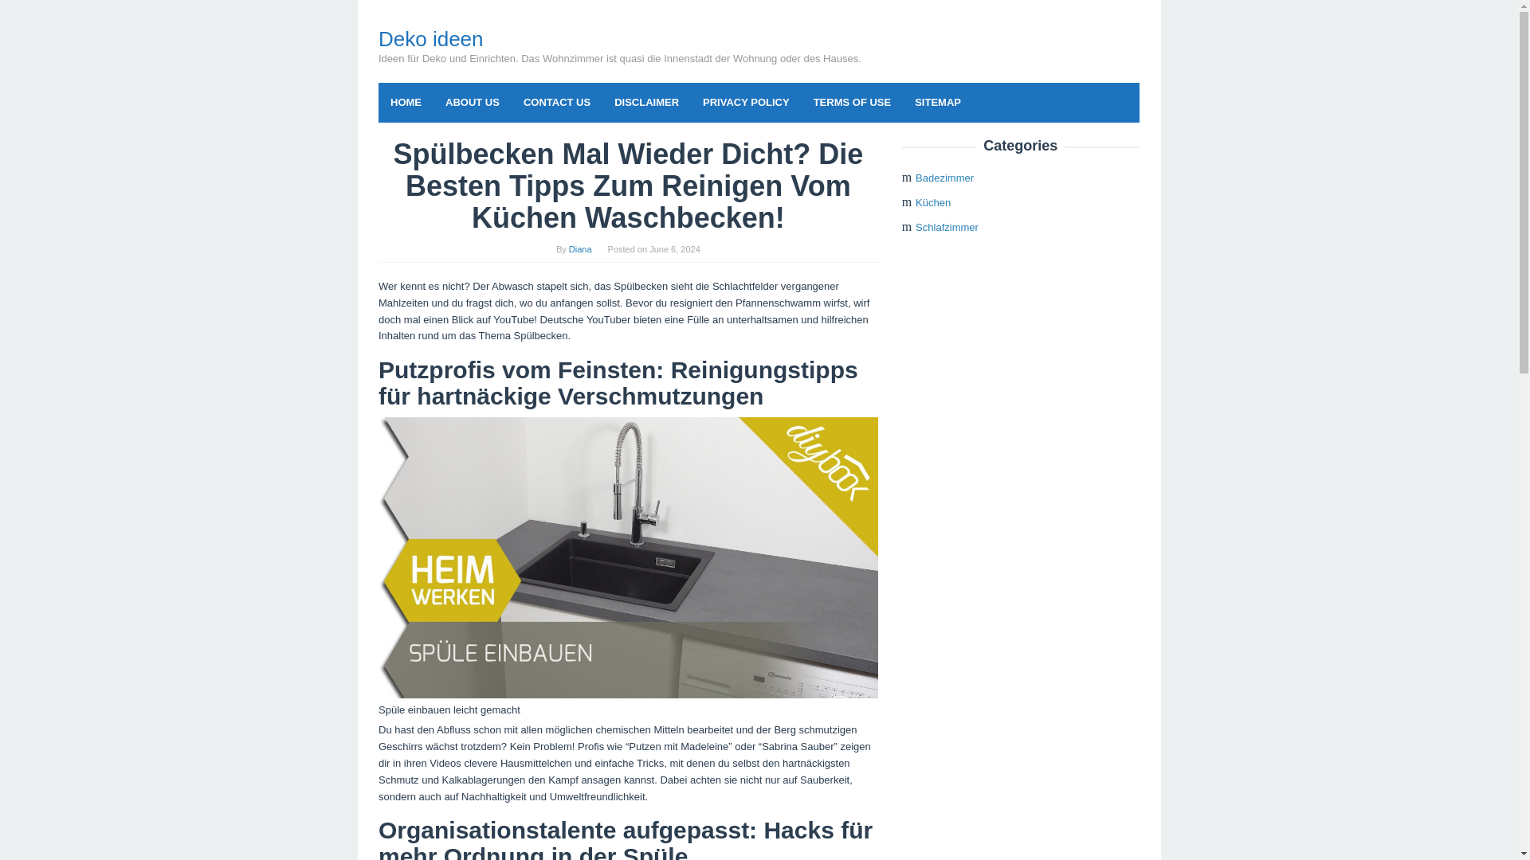 This screenshot has height=860, width=1530. I want to click on PRIVACY POLICY, so click(746, 102).